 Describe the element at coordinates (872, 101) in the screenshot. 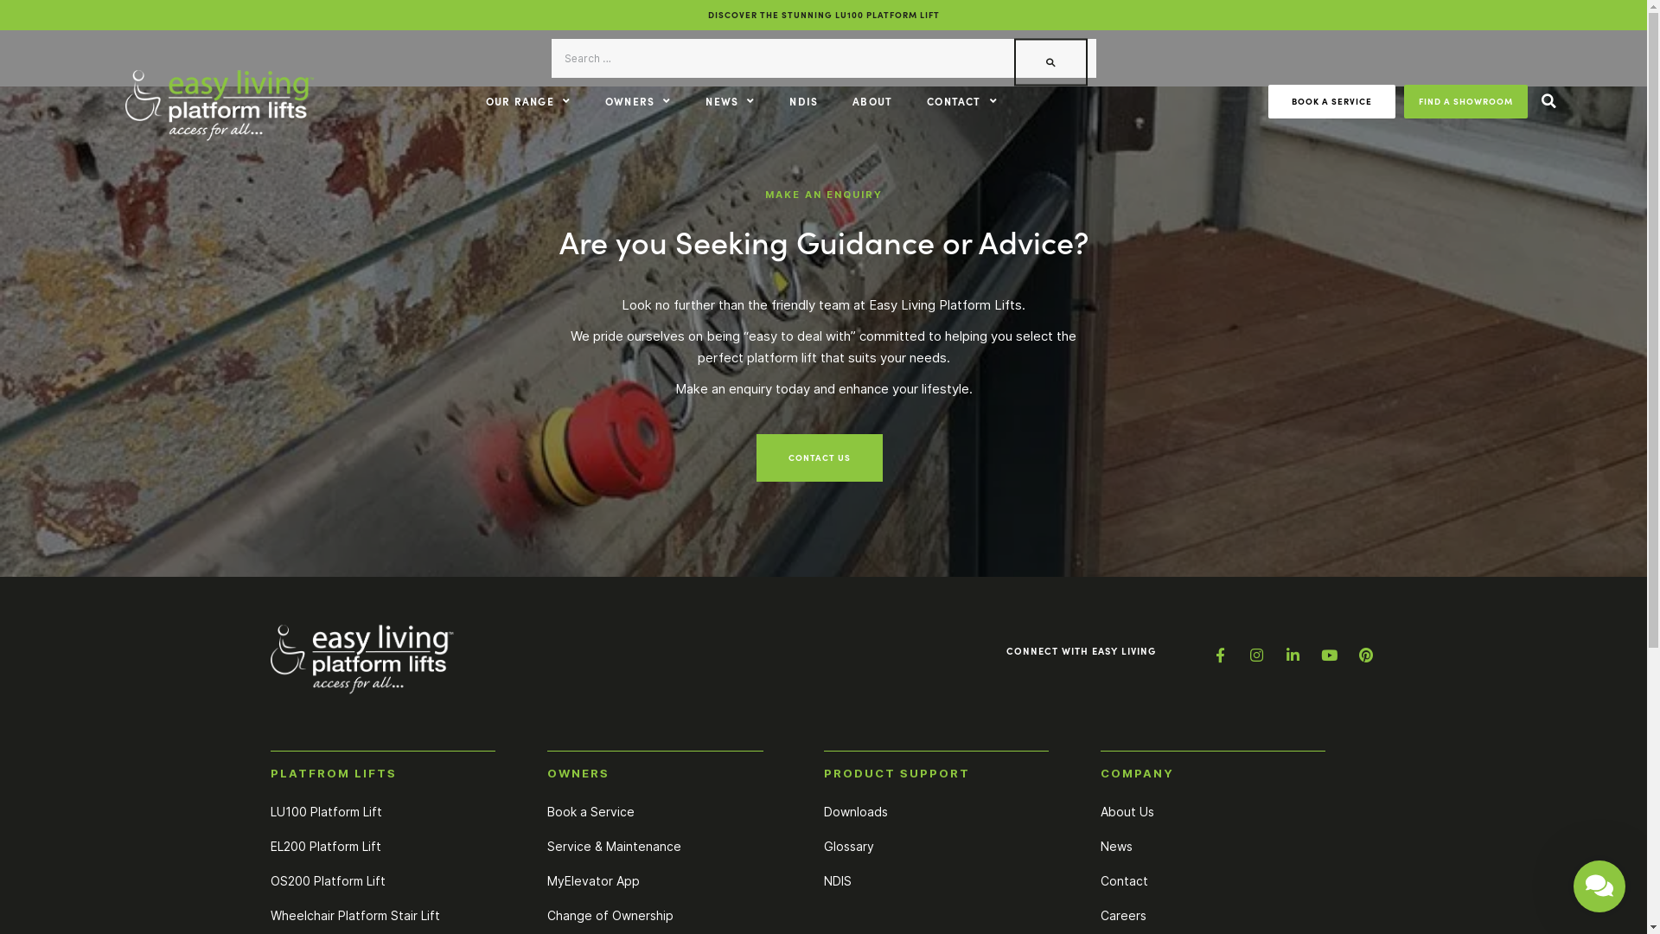

I see `ABOUT` at that location.